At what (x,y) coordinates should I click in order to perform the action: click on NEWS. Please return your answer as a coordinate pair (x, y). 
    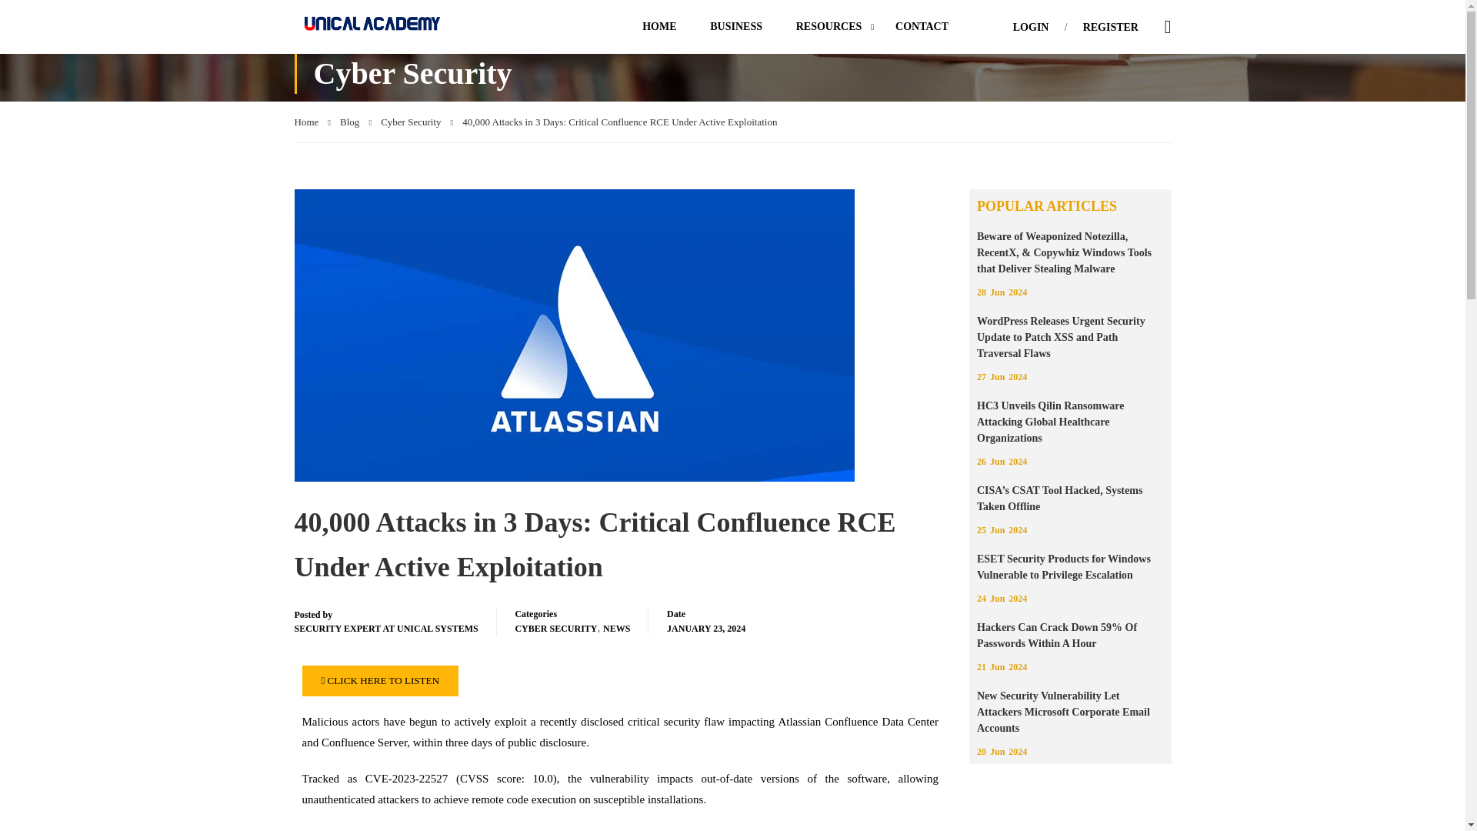
    Looking at the image, I should click on (616, 628).